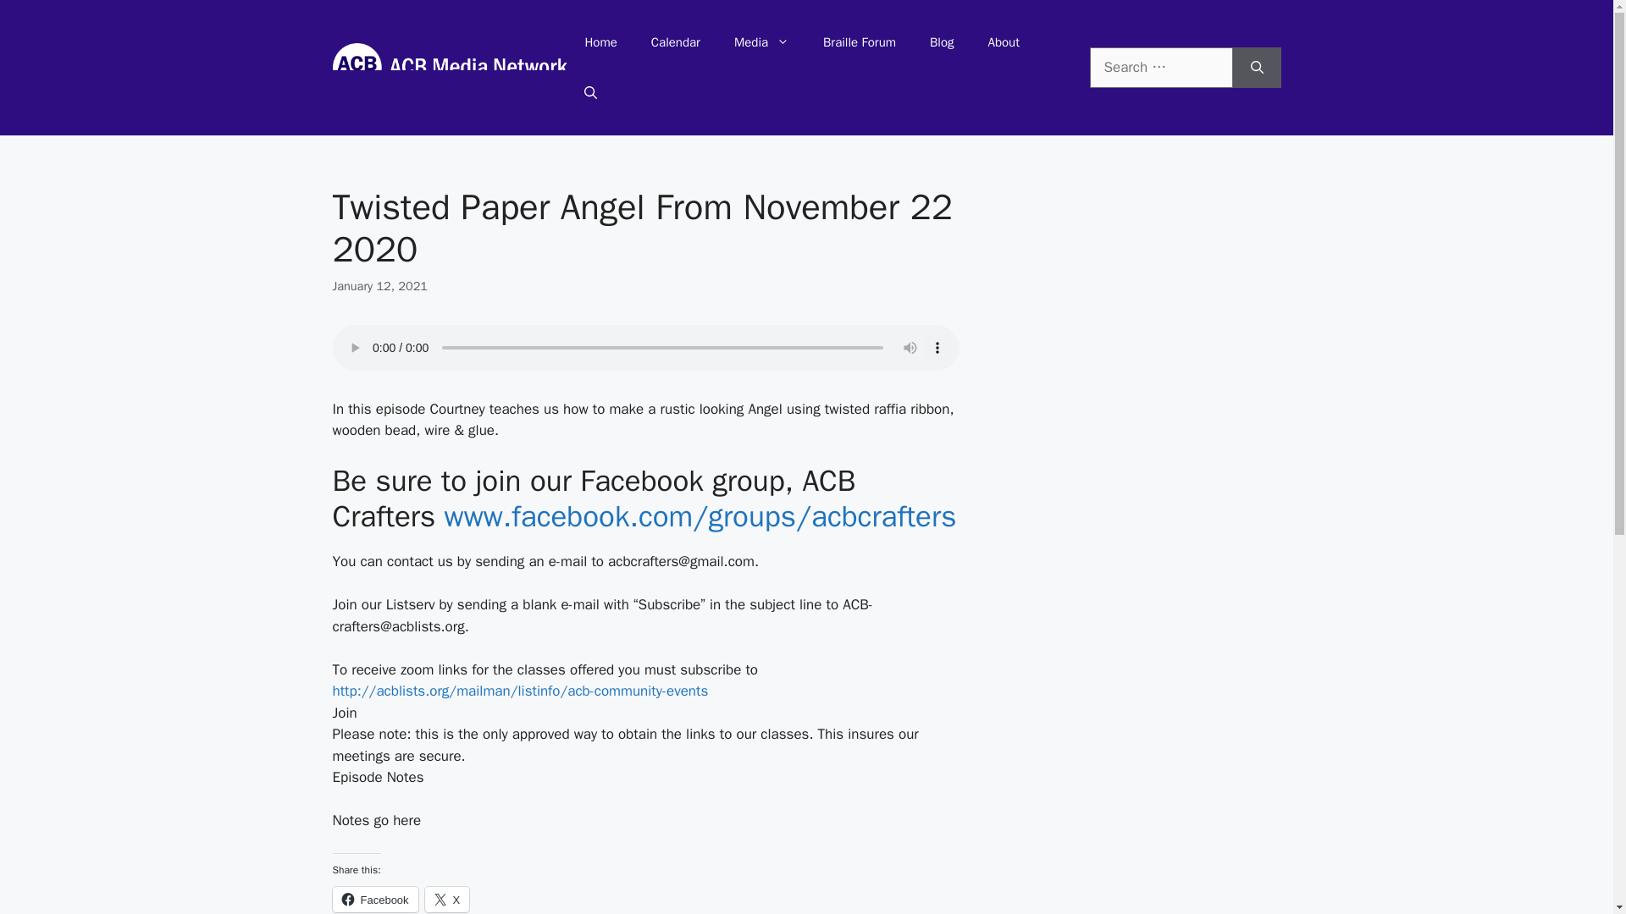  Describe the element at coordinates (374, 899) in the screenshot. I see `Click to share on Facebook` at that location.